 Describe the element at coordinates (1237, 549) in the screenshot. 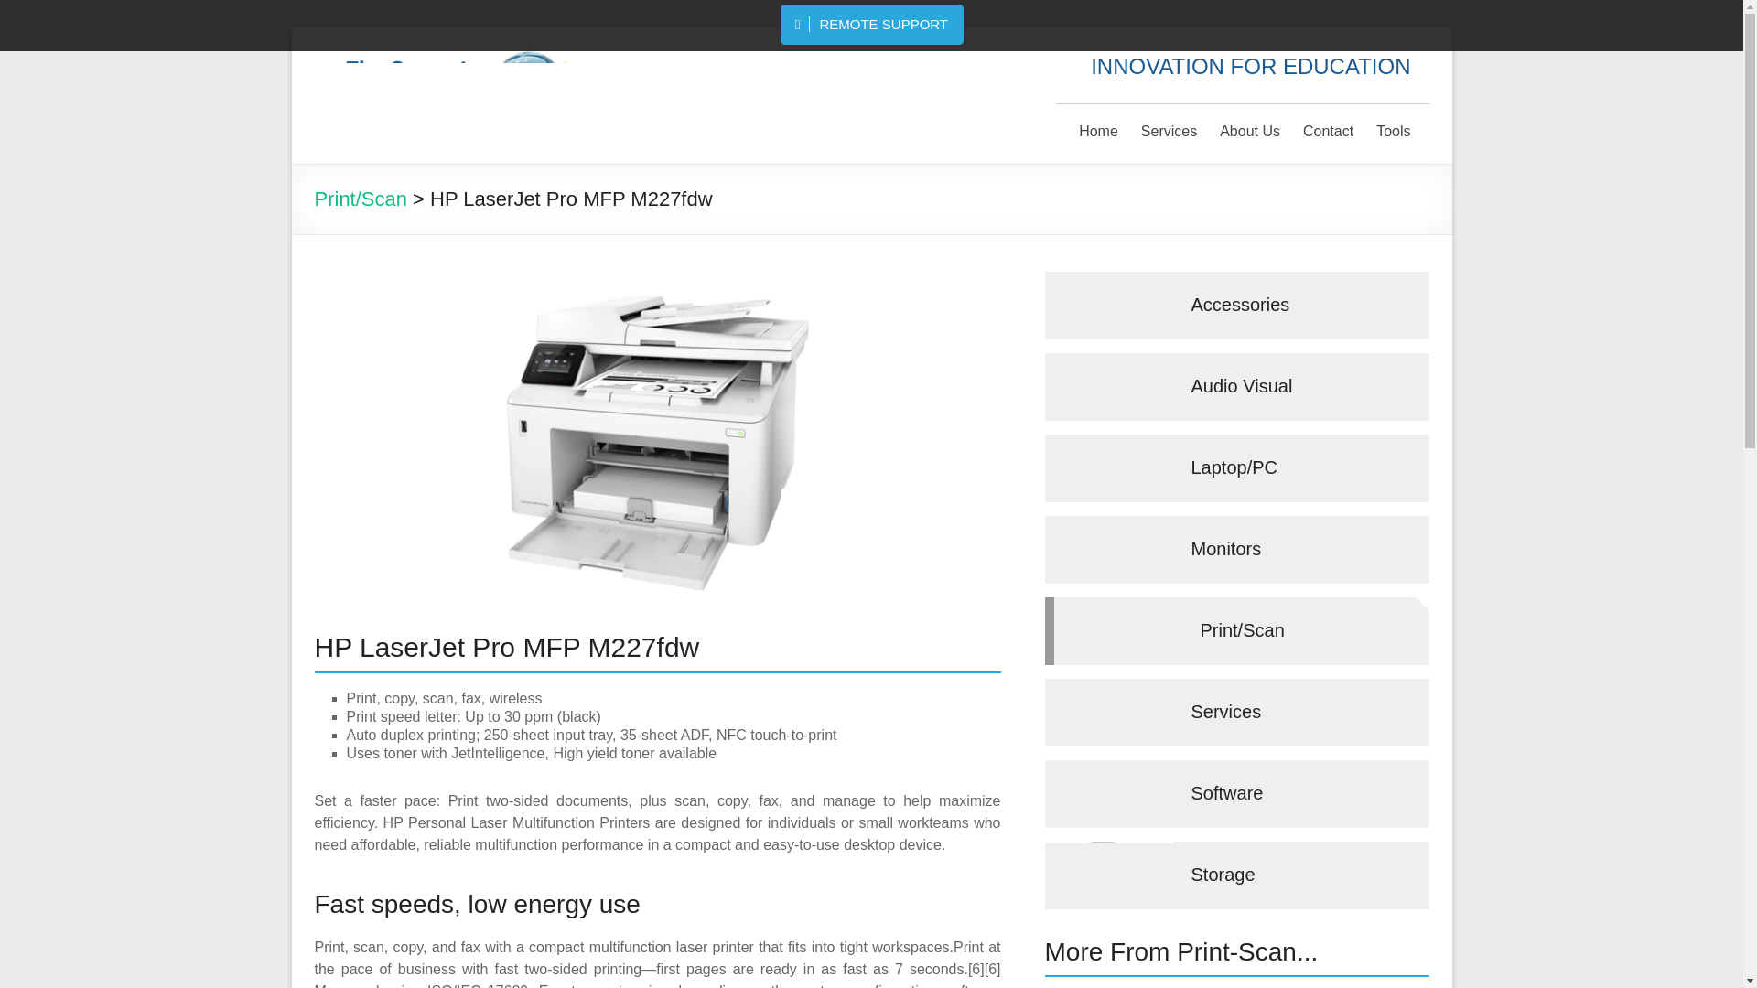

I see `Monitors` at that location.